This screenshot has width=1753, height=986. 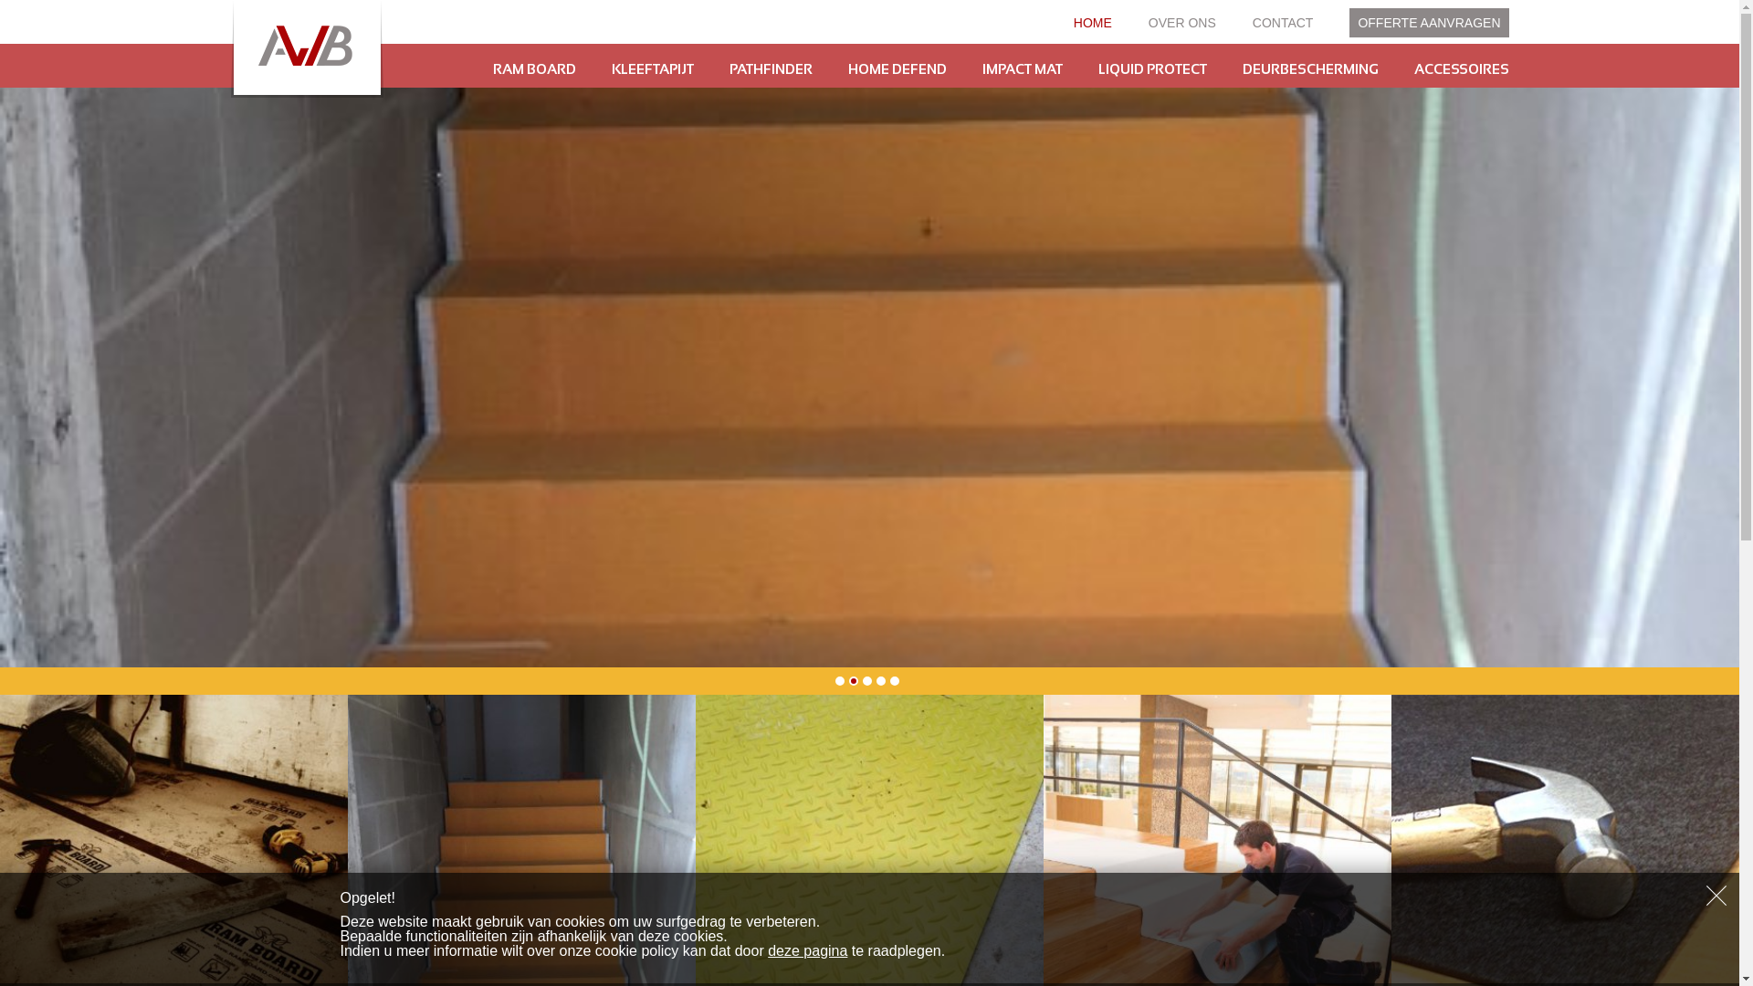 I want to click on RAM BOARD, so click(x=535, y=69).